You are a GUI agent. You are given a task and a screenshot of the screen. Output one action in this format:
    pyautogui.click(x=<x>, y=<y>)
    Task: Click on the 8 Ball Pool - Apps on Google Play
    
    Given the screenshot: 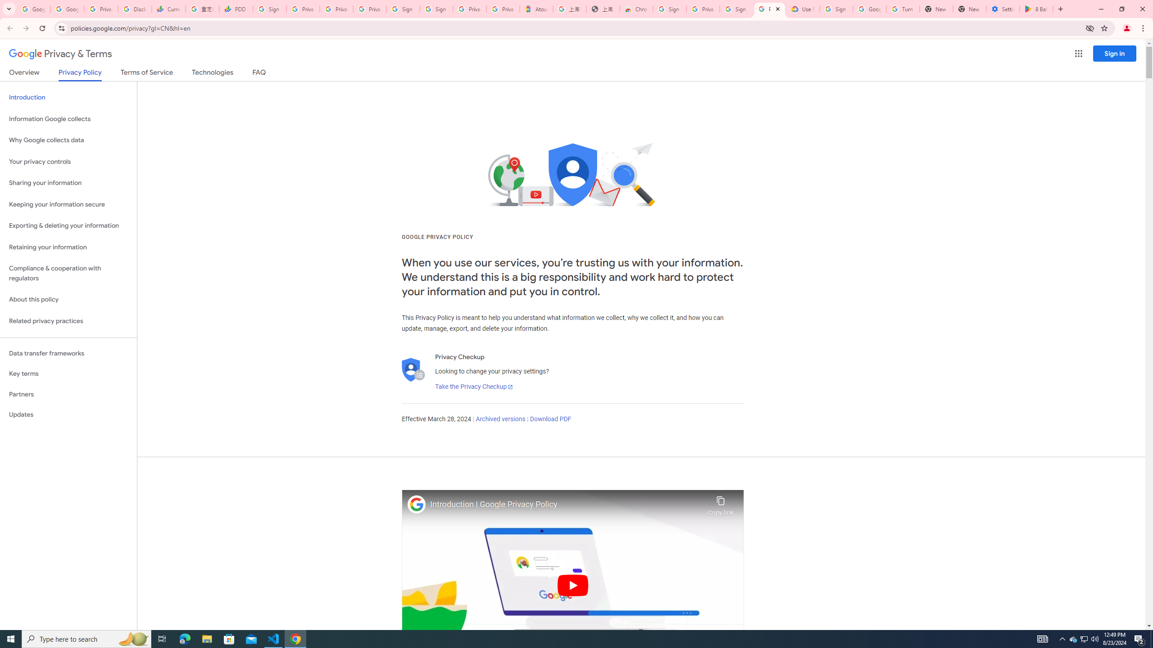 What is the action you would take?
    pyautogui.click(x=1036, y=9)
    